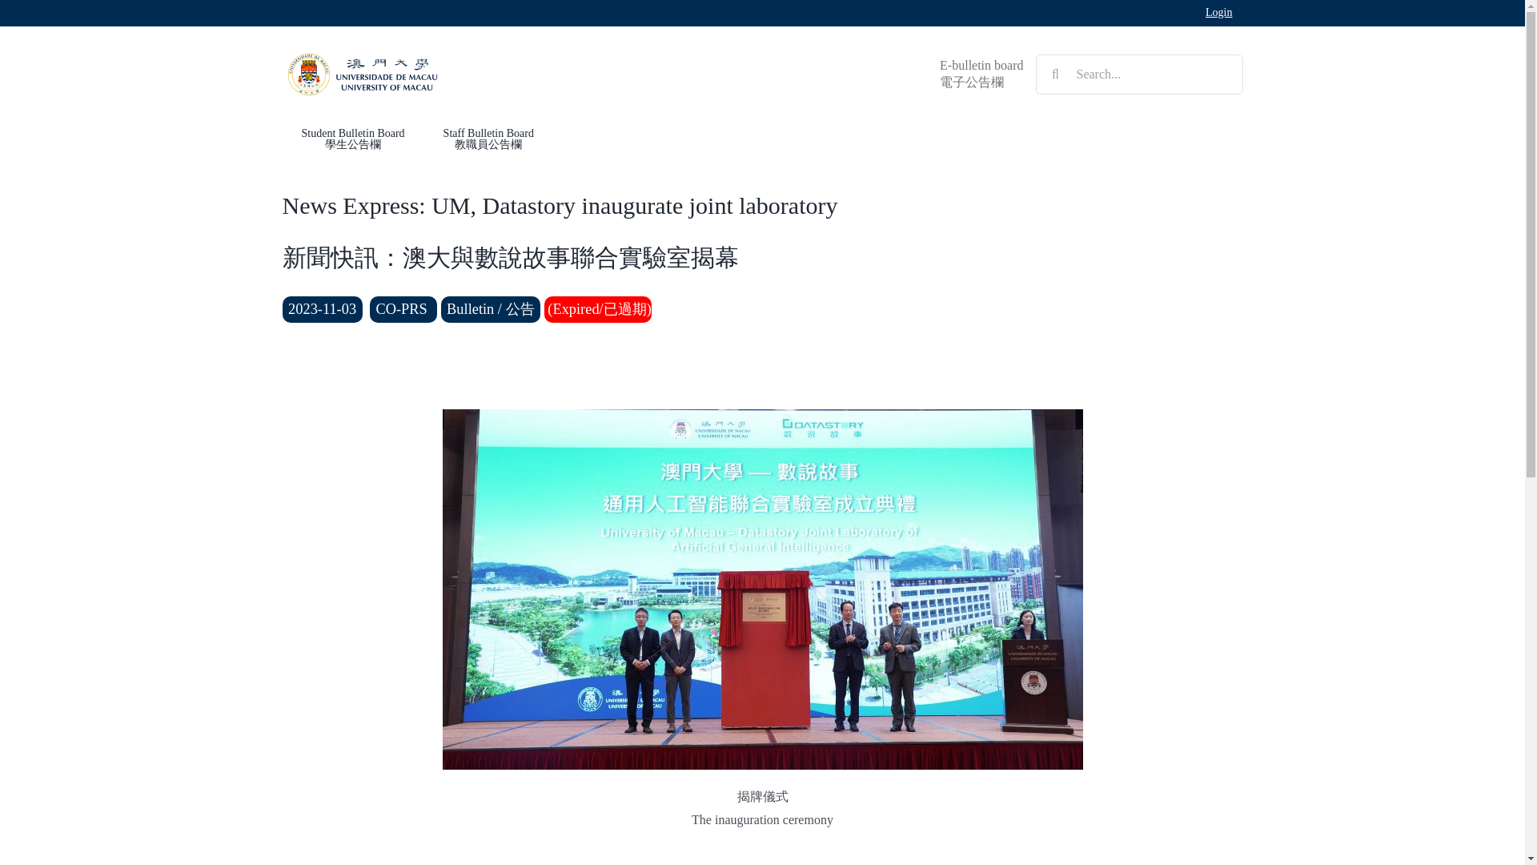 The width and height of the screenshot is (1537, 865). I want to click on Login, so click(1218, 13).